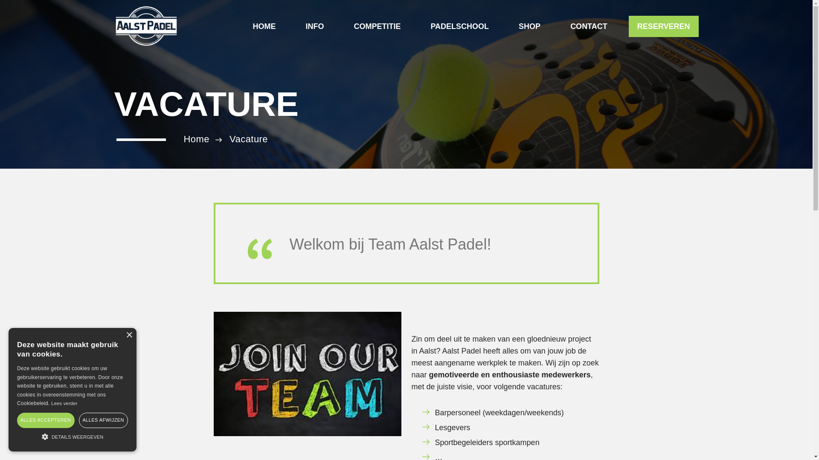 This screenshot has width=819, height=460. Describe the element at coordinates (460, 26) in the screenshot. I see `PADELSCHOOL` at that location.